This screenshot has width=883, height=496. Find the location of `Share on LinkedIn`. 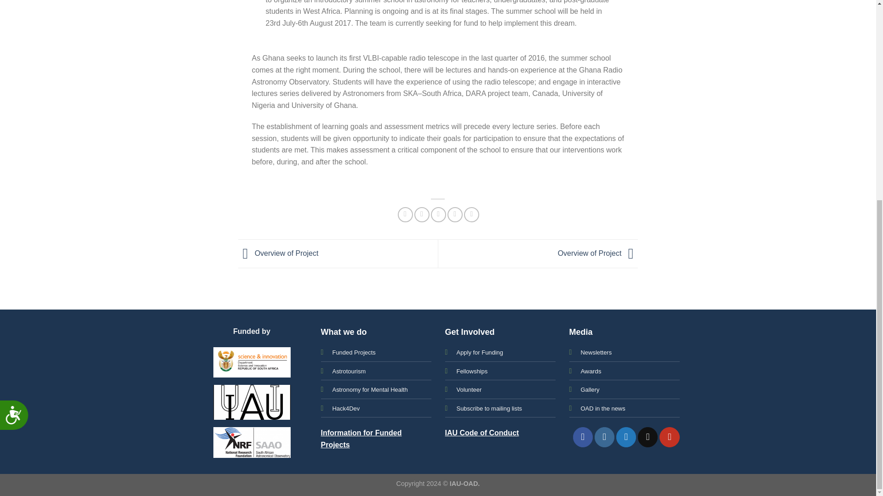

Share on LinkedIn is located at coordinates (472, 214).